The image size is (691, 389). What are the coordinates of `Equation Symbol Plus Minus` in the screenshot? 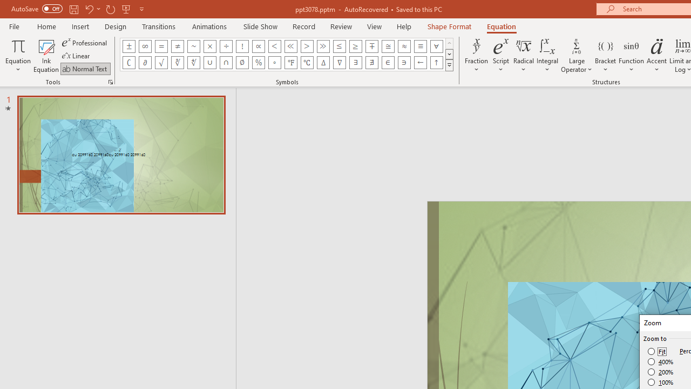 It's located at (128, 46).